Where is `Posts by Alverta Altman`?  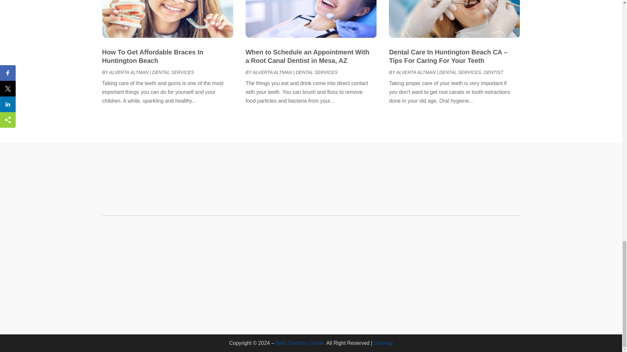 Posts by Alverta Altman is located at coordinates (415, 72).